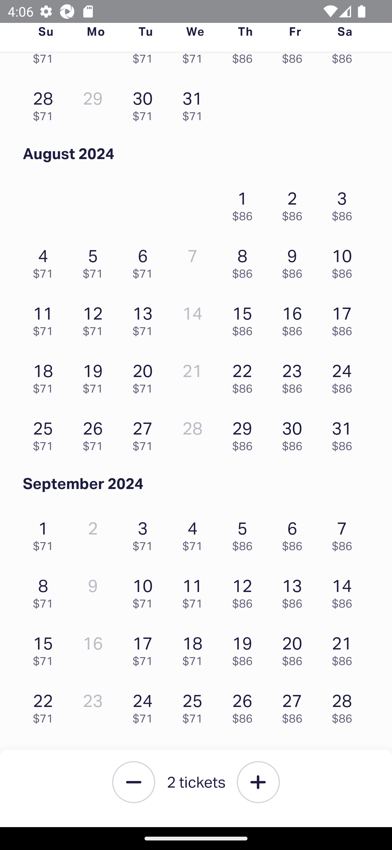 The height and width of the screenshot is (850, 392). I want to click on 18 $71, so click(195, 648).